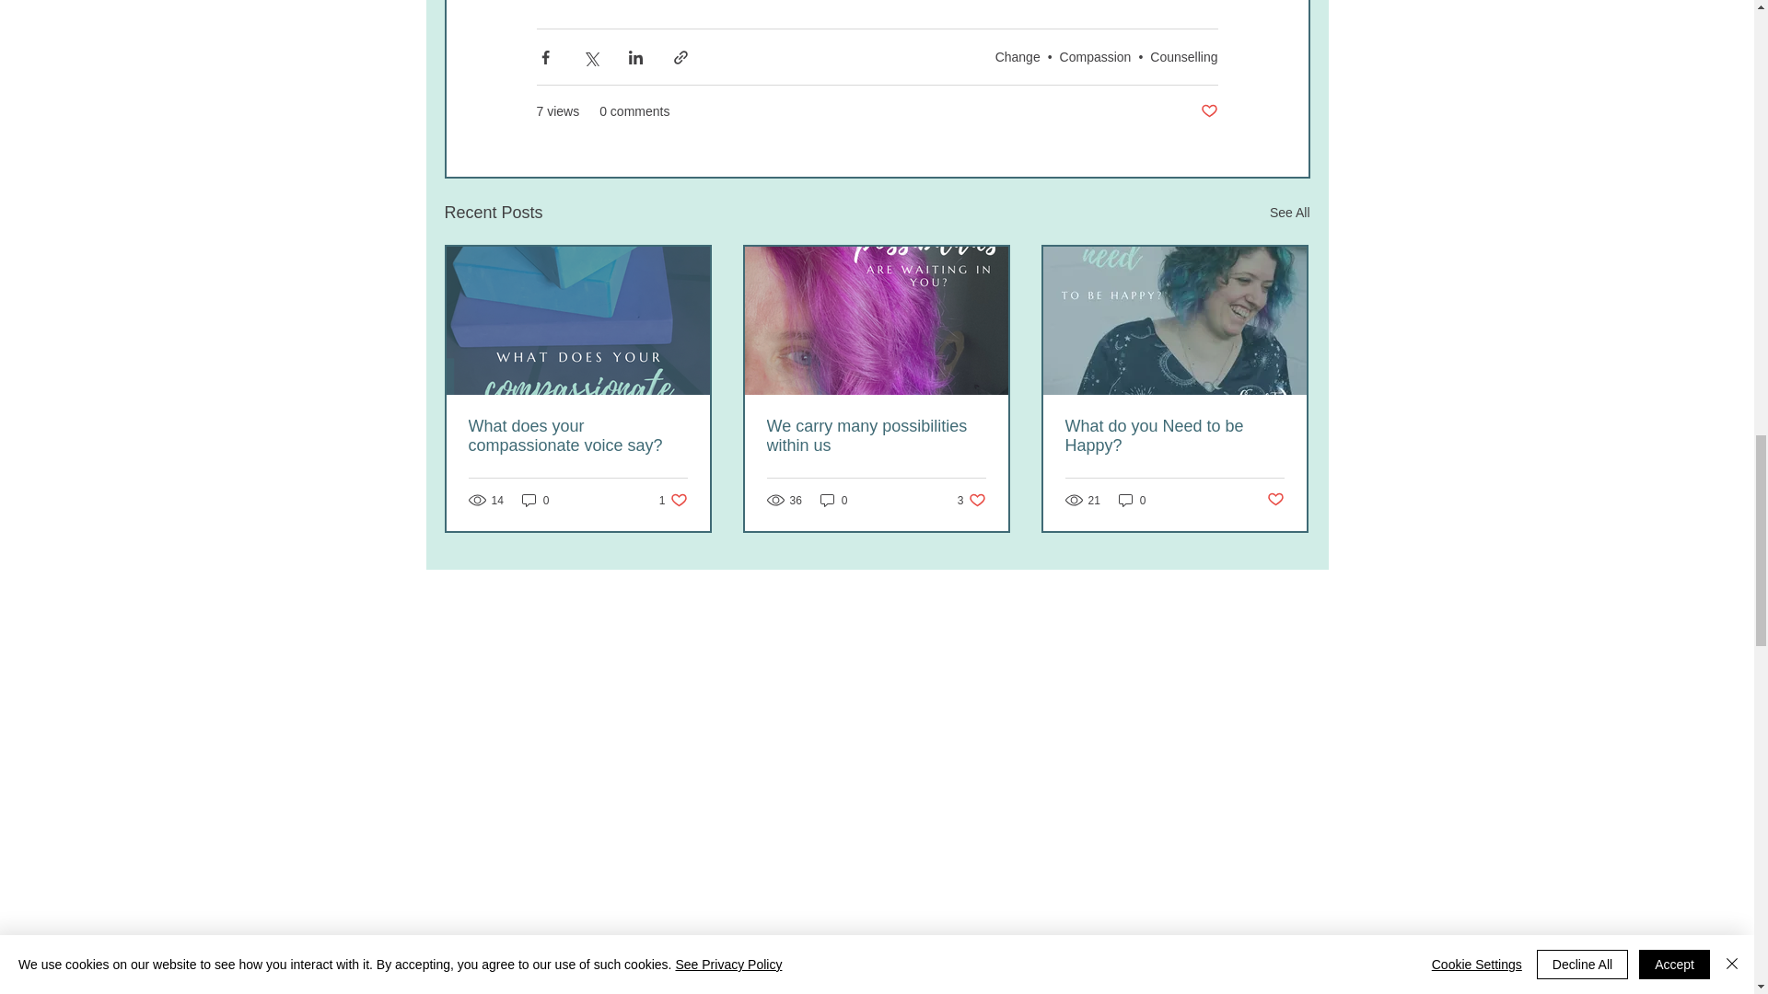  Describe the element at coordinates (1289, 214) in the screenshot. I see `See All` at that location.